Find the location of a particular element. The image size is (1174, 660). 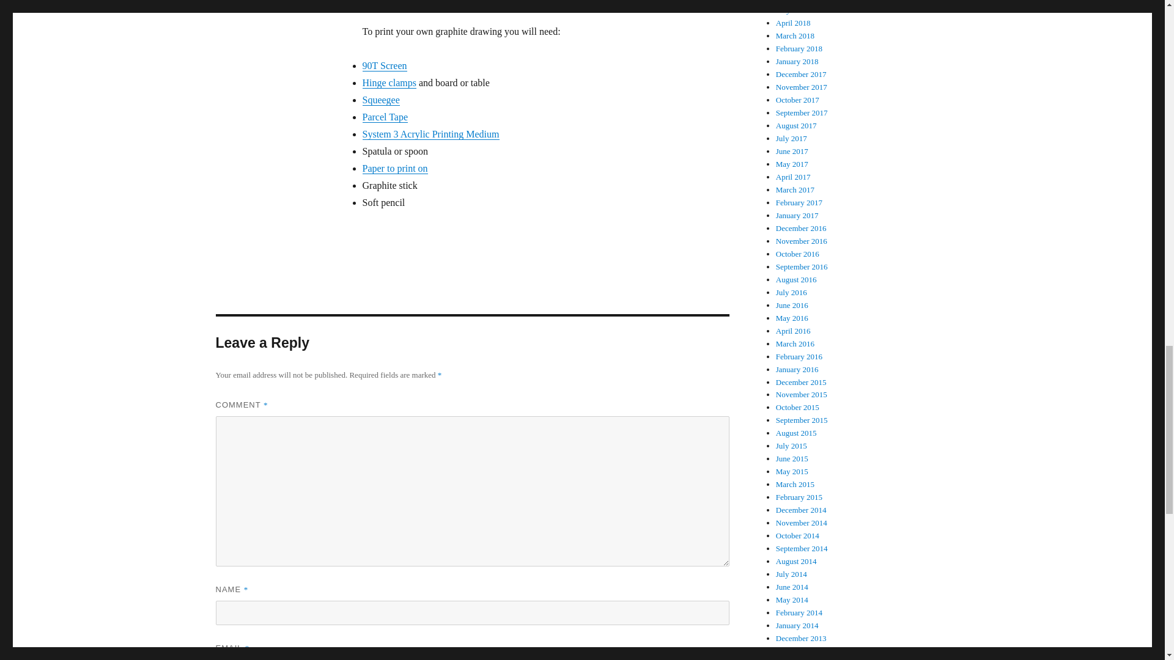

Parcel Tape is located at coordinates (384, 116).